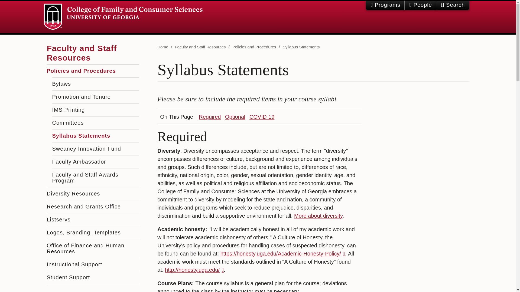 Image resolution: width=520 pixels, height=292 pixels. Describe the element at coordinates (453, 5) in the screenshot. I see `Search the College` at that location.